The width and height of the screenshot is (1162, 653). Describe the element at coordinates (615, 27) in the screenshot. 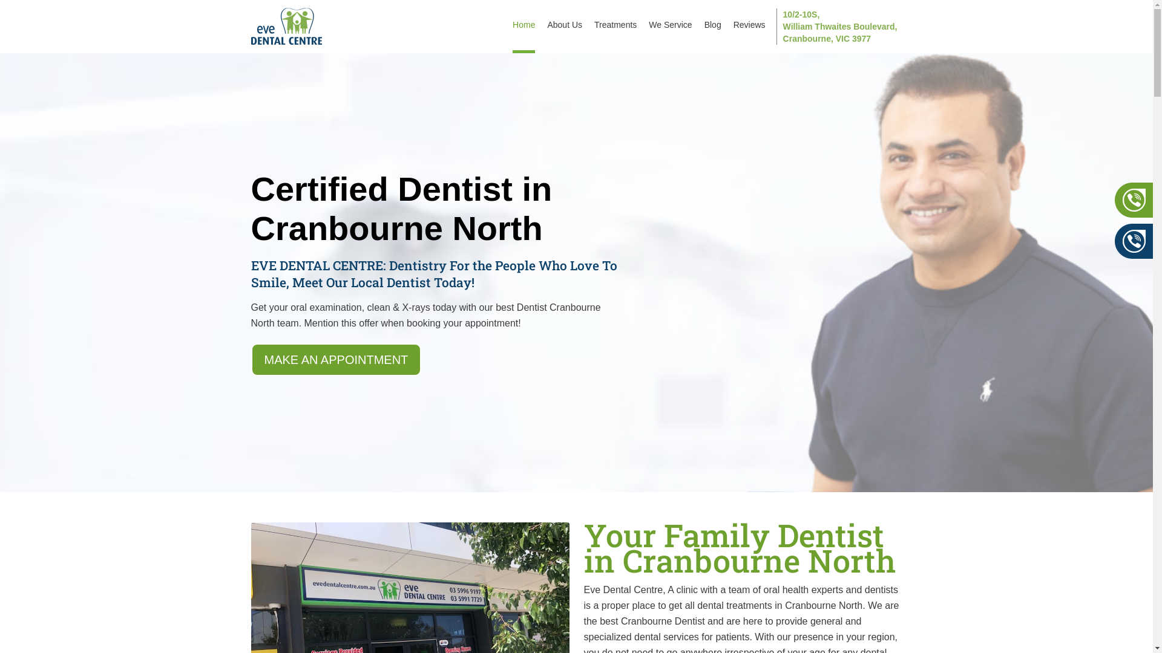

I see `Treatments` at that location.